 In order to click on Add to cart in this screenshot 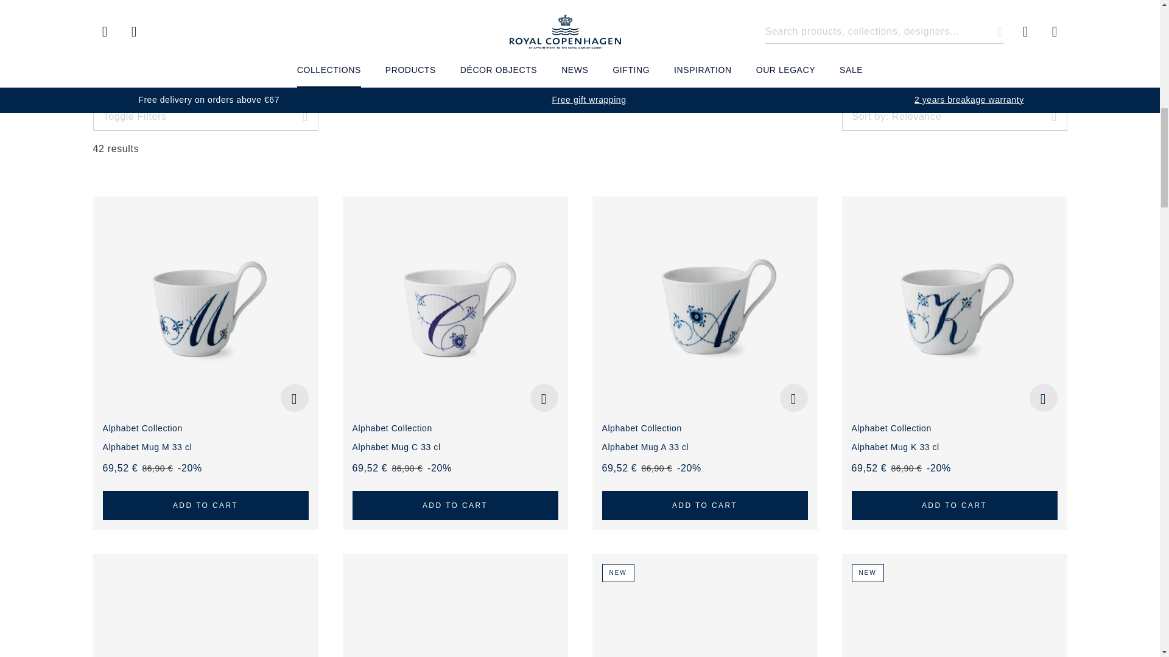, I will do `click(953, 116)`.